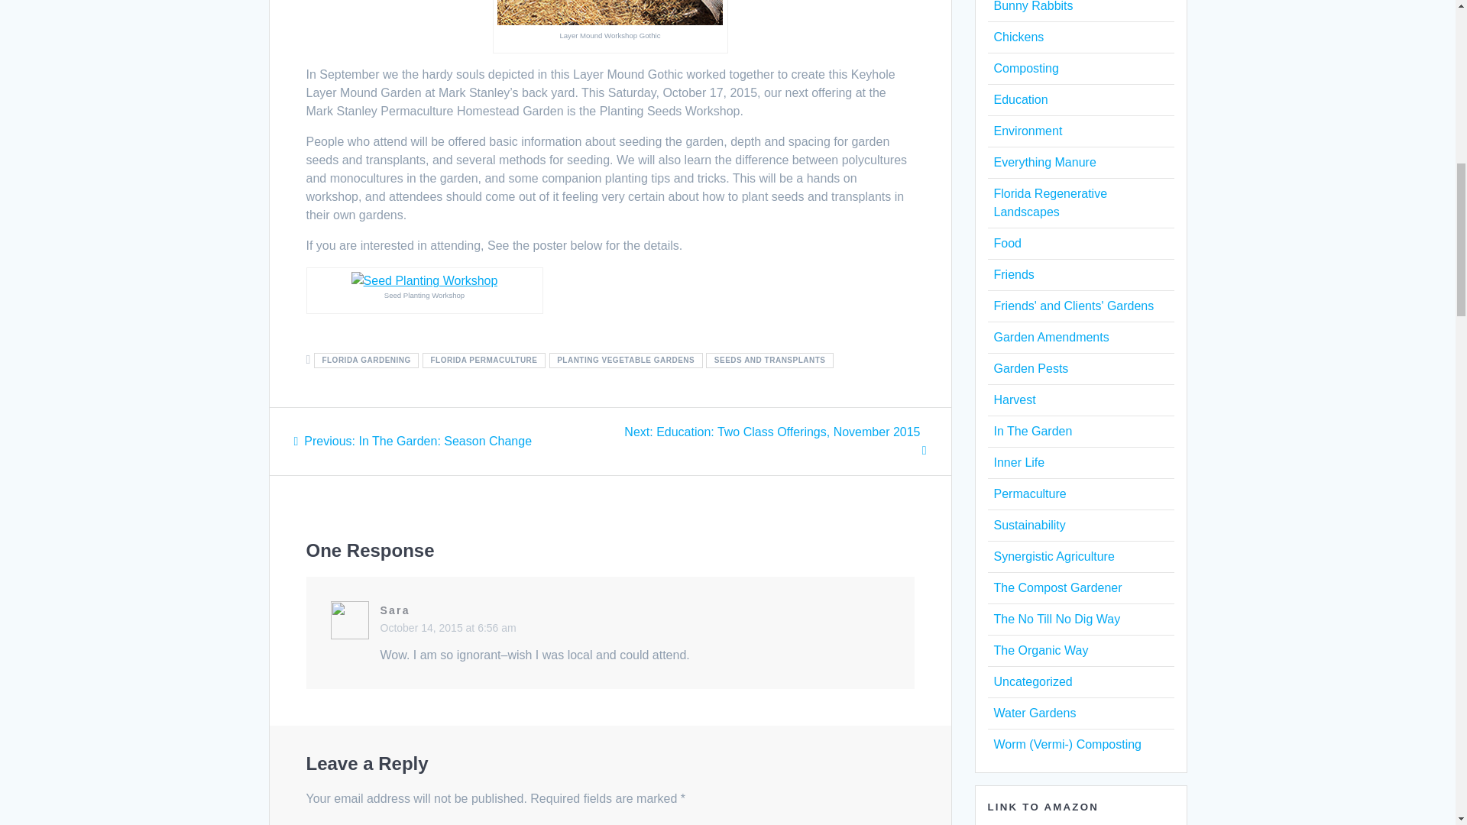 The image size is (1467, 825). Describe the element at coordinates (769, 360) in the screenshot. I see `SEEDS AND TRANSPLANTS` at that location.